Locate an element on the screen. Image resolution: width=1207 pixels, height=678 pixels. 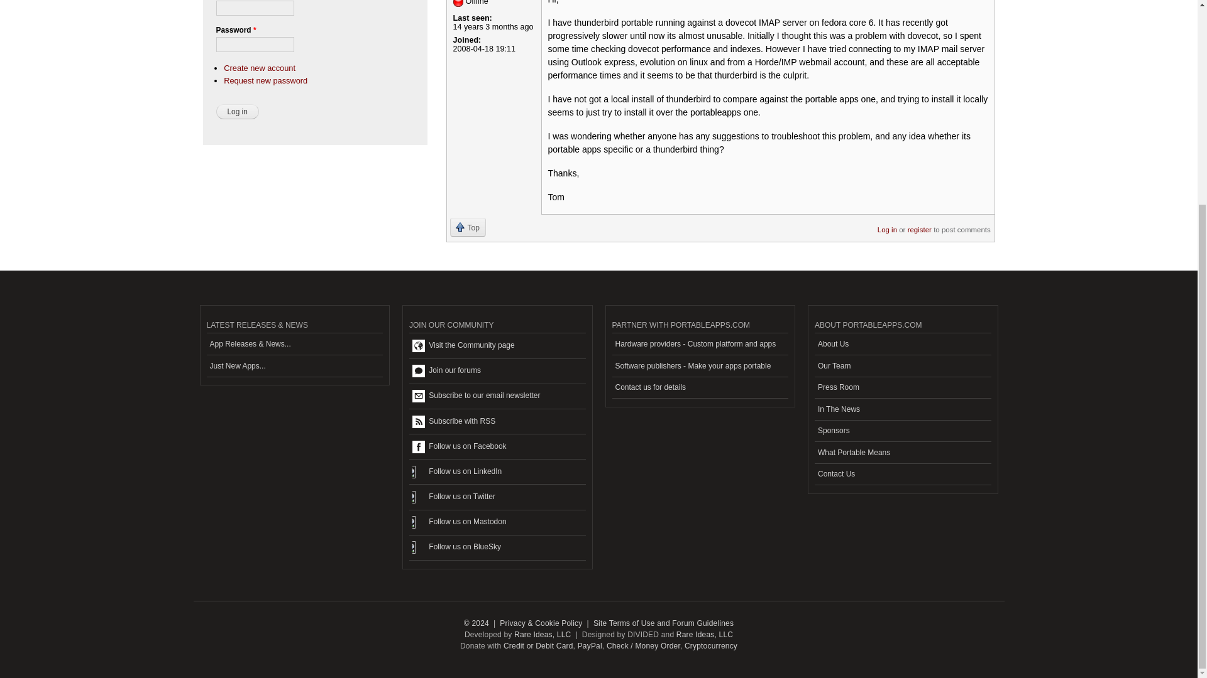
Jump to top of page is located at coordinates (468, 227).